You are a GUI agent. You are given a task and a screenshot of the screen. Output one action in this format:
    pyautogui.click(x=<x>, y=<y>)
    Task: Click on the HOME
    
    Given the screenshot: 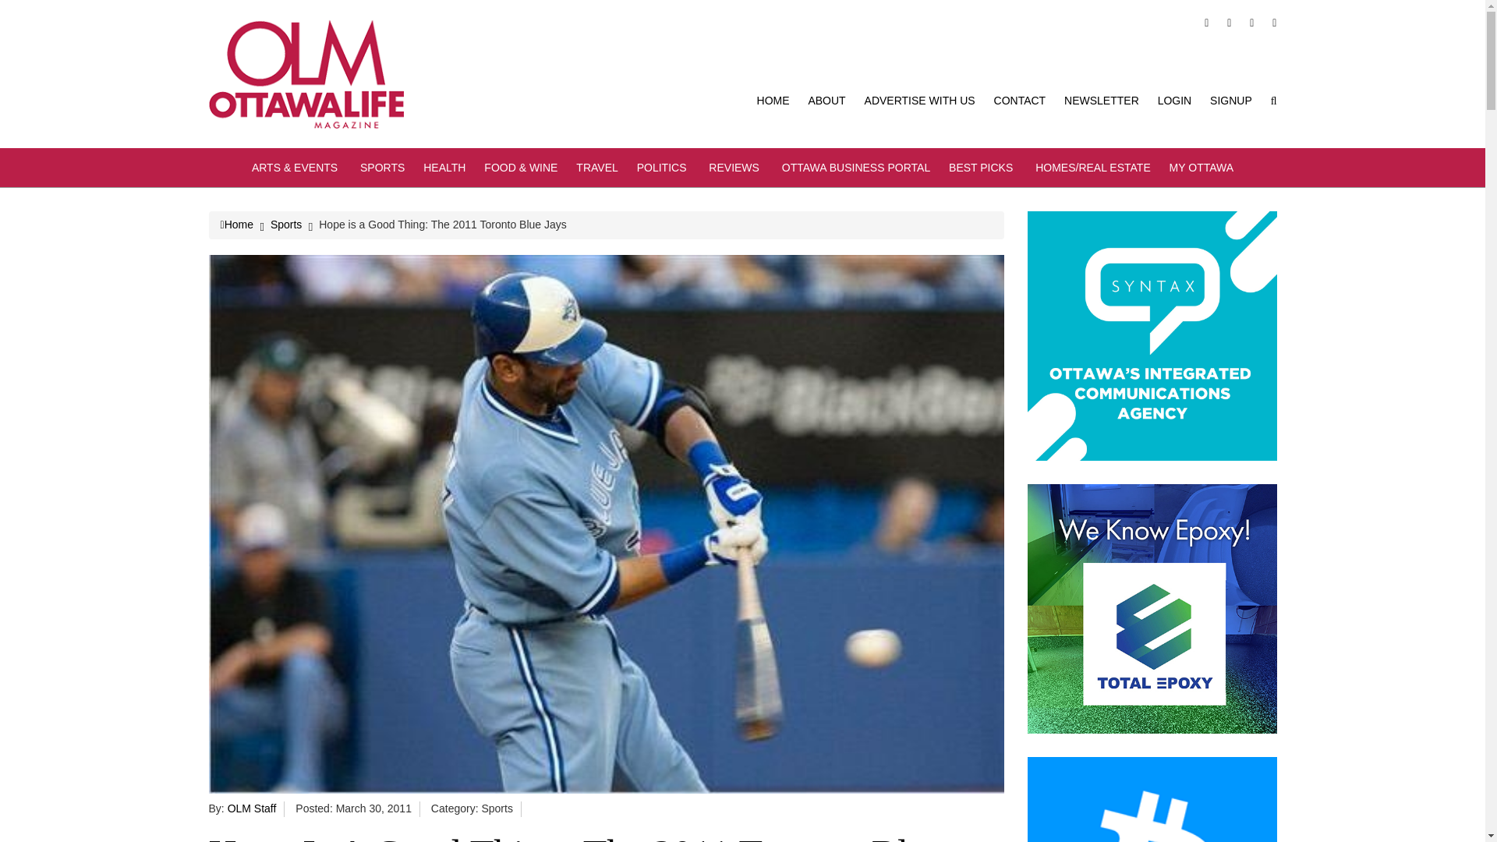 What is the action you would take?
    pyautogui.click(x=773, y=100)
    